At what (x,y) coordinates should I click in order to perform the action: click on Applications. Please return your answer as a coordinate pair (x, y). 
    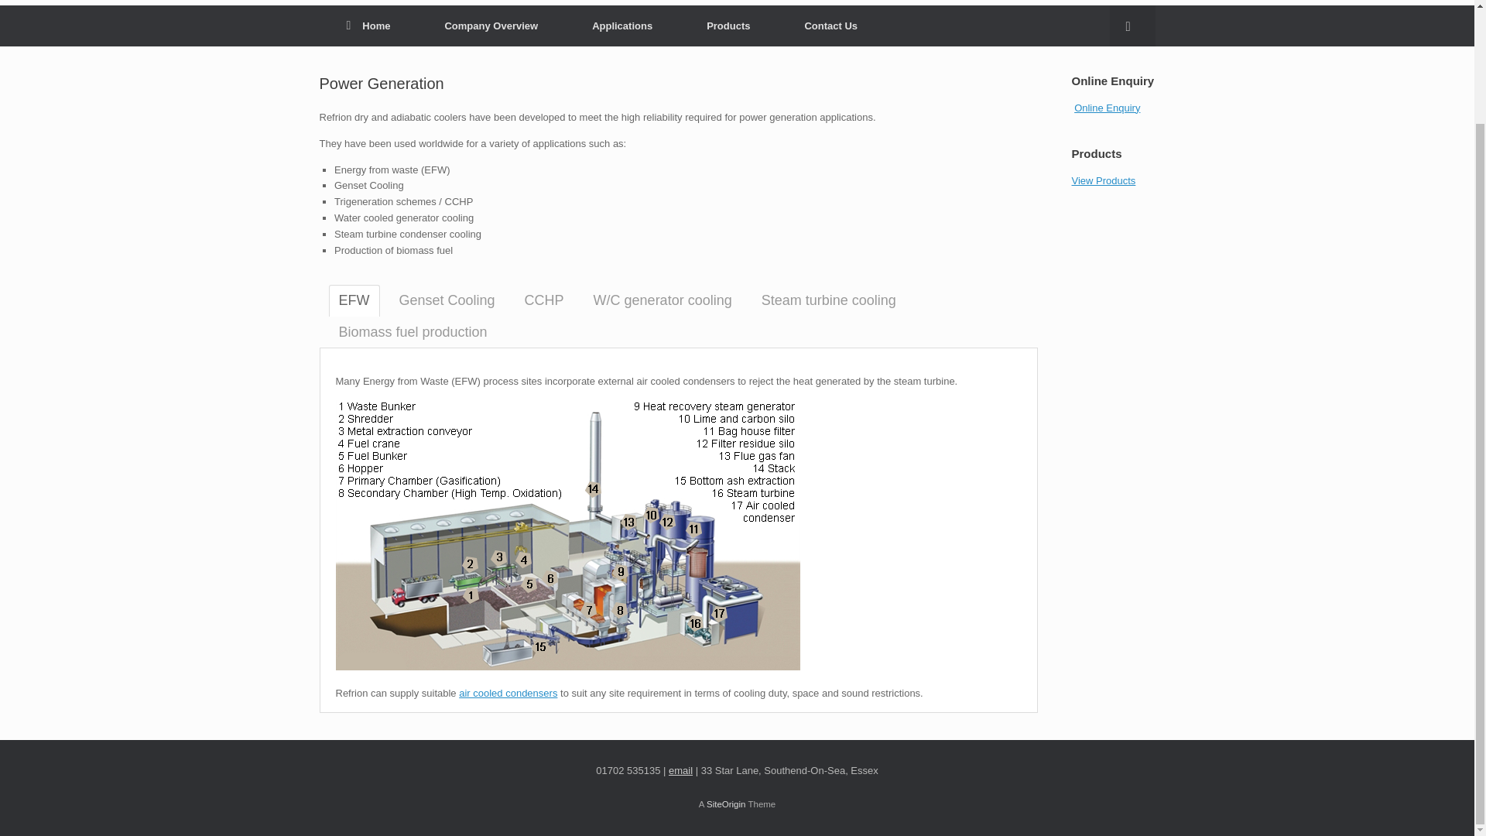
    Looking at the image, I should click on (621, 26).